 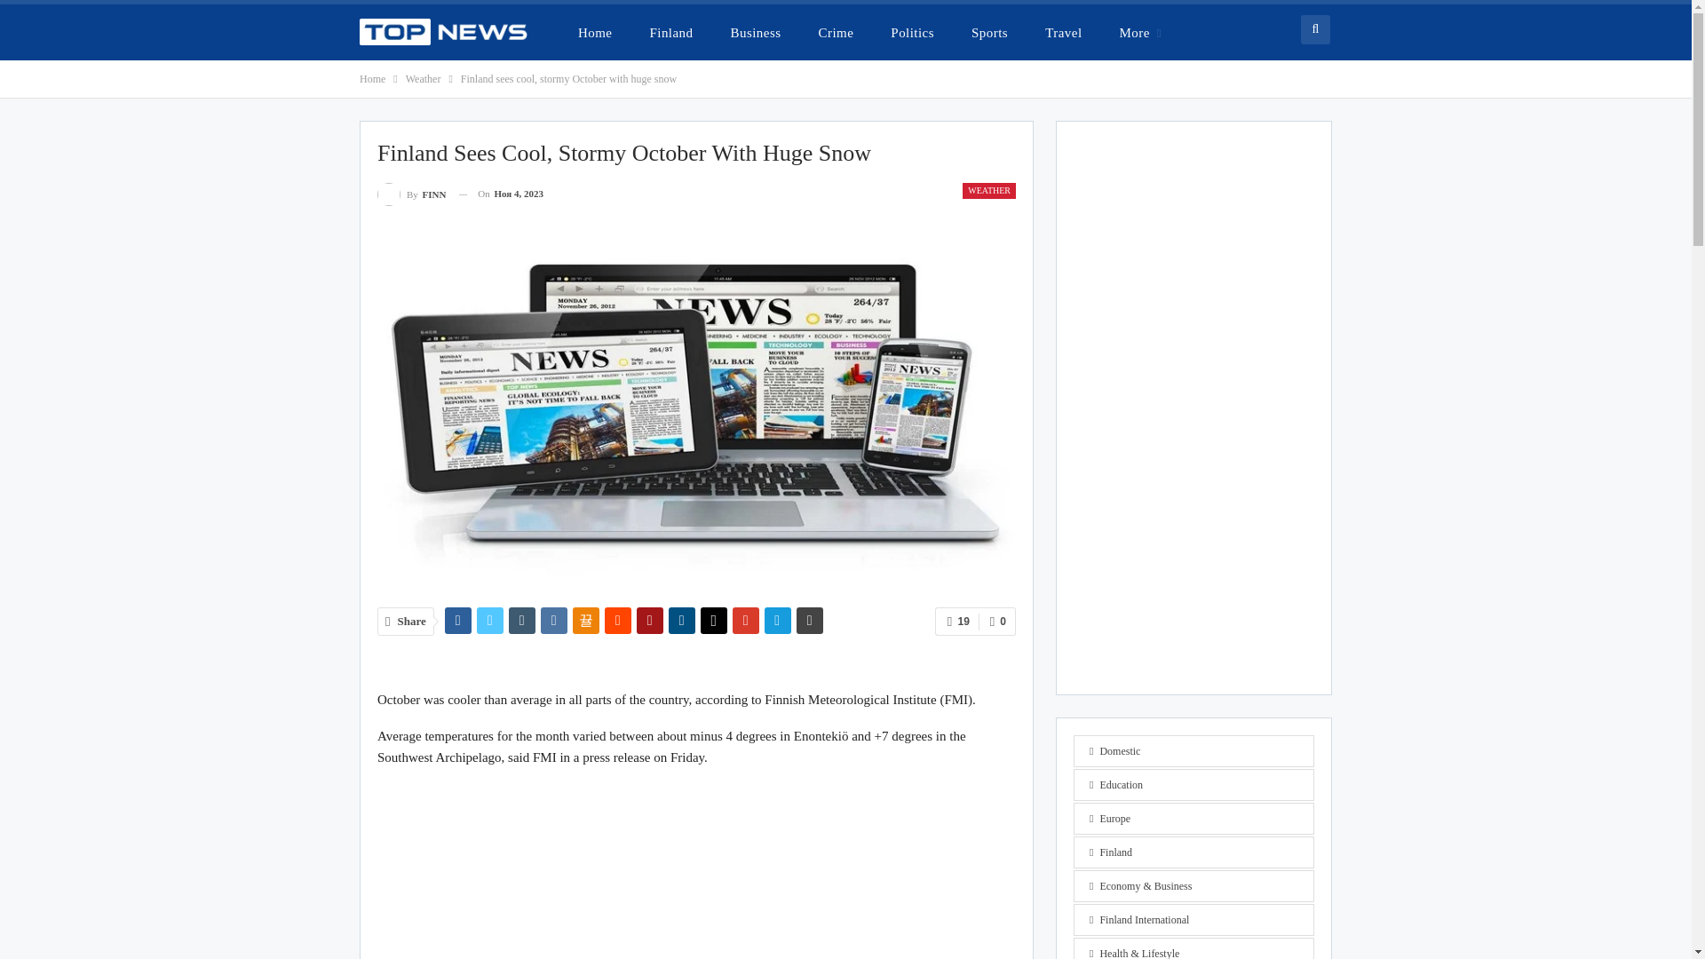 What do you see at coordinates (997, 622) in the screenshot?
I see `0` at bounding box center [997, 622].